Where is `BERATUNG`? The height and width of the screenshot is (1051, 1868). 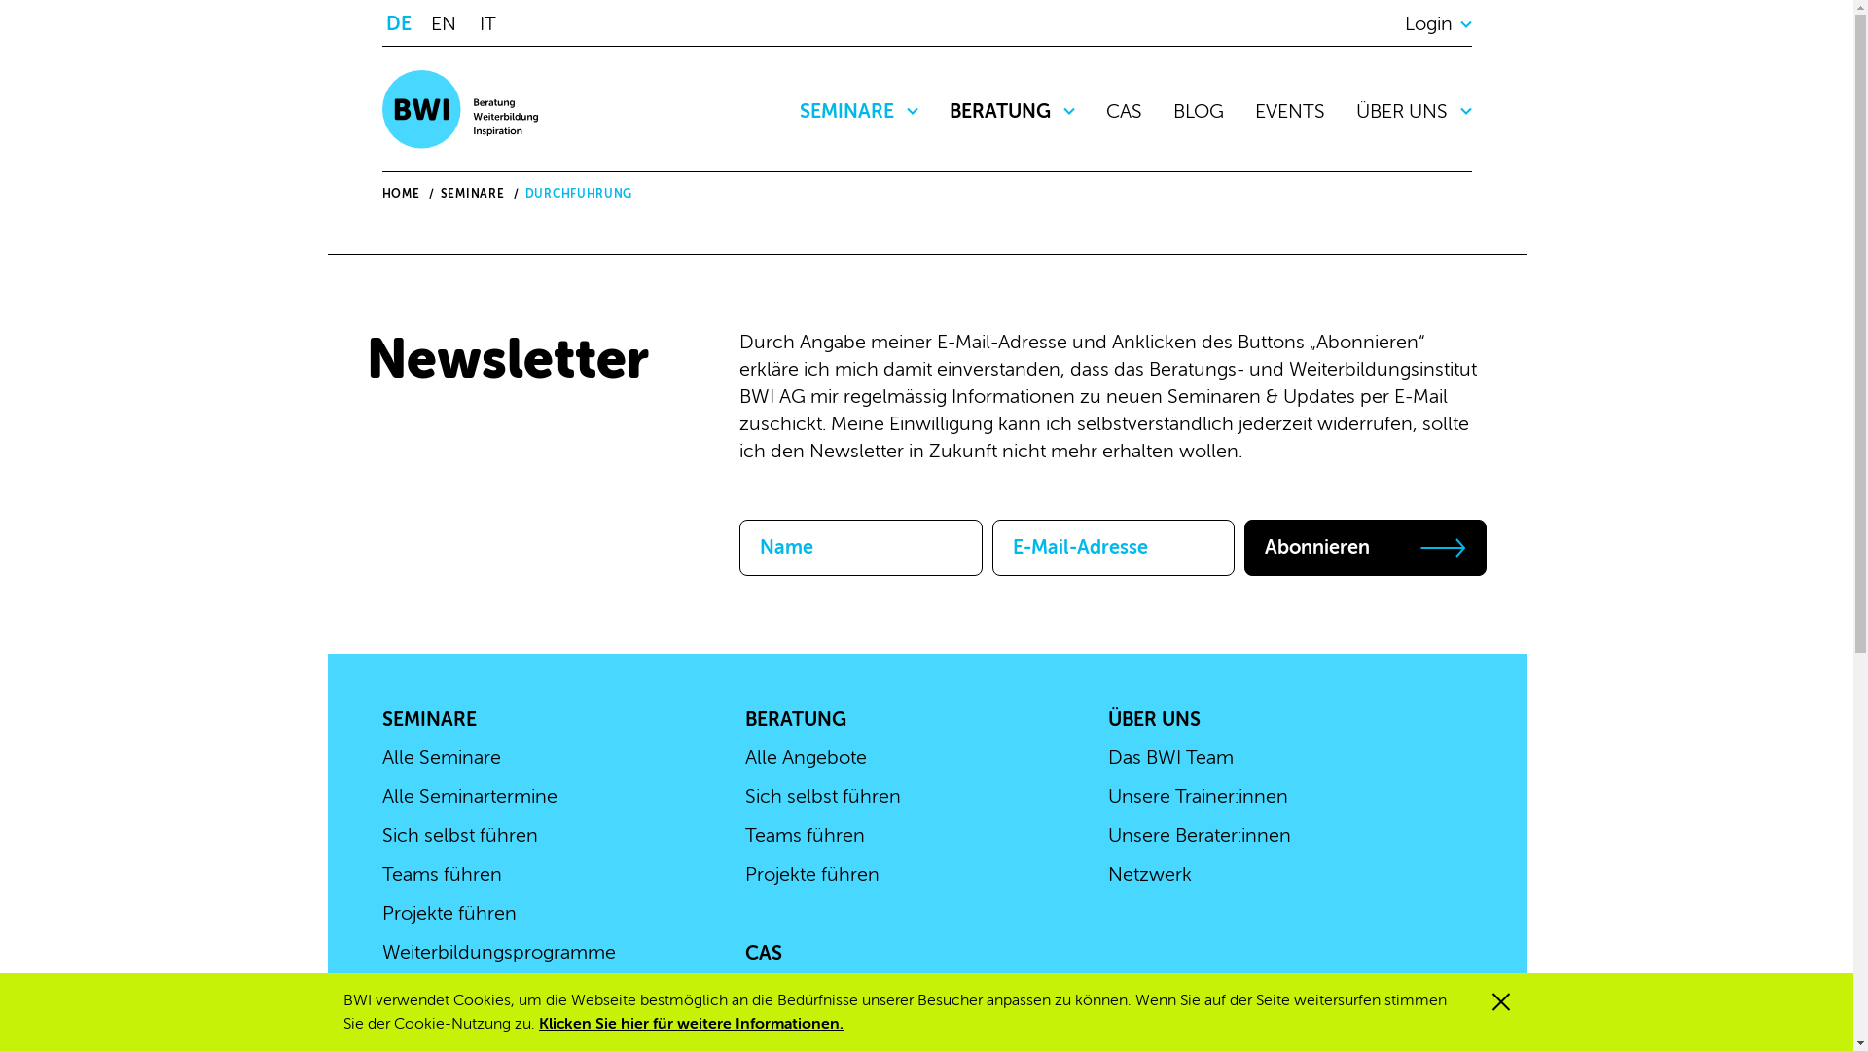 BERATUNG is located at coordinates (1012, 111).